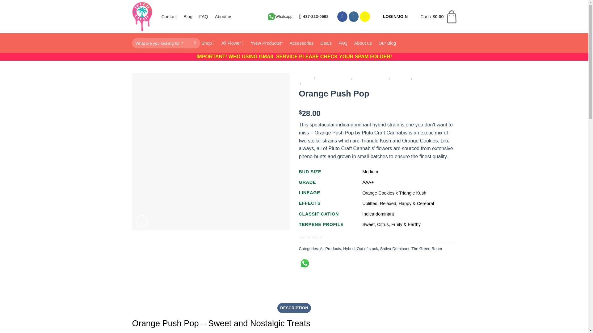  Describe the element at coordinates (232, 43) in the screenshot. I see `All Flower` at that location.